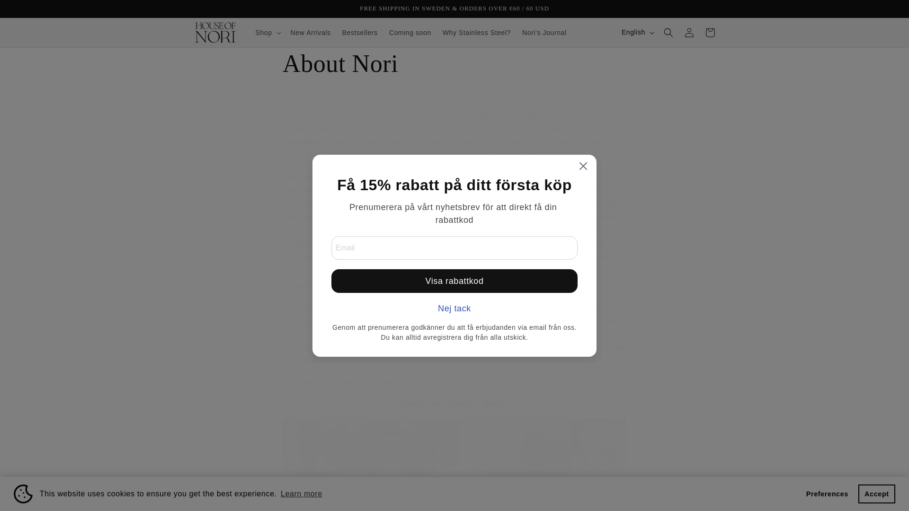 The width and height of the screenshot is (909, 511). What do you see at coordinates (360, 32) in the screenshot?
I see `Bestsellers` at bounding box center [360, 32].